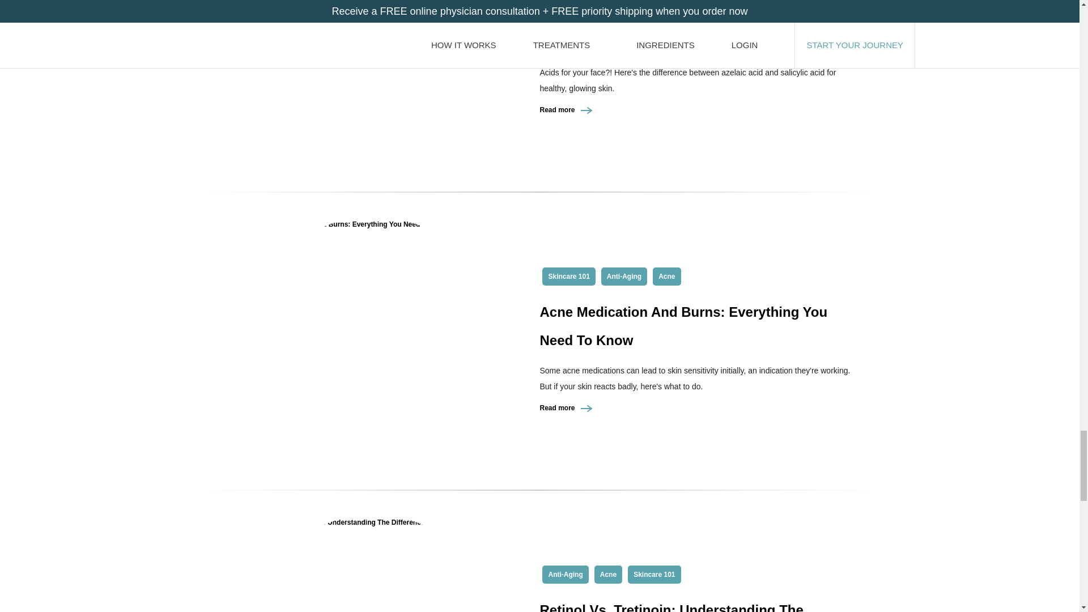 The image size is (1088, 612). Describe the element at coordinates (671, 607) in the screenshot. I see `Retinol Vs. Tretinoin: Understanding The Differences` at that location.